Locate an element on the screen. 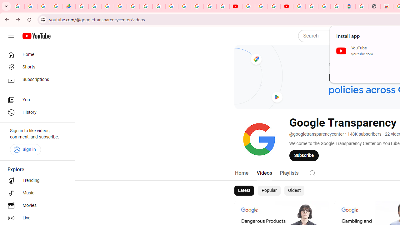 This screenshot has width=400, height=225. Home is located at coordinates (241, 173).